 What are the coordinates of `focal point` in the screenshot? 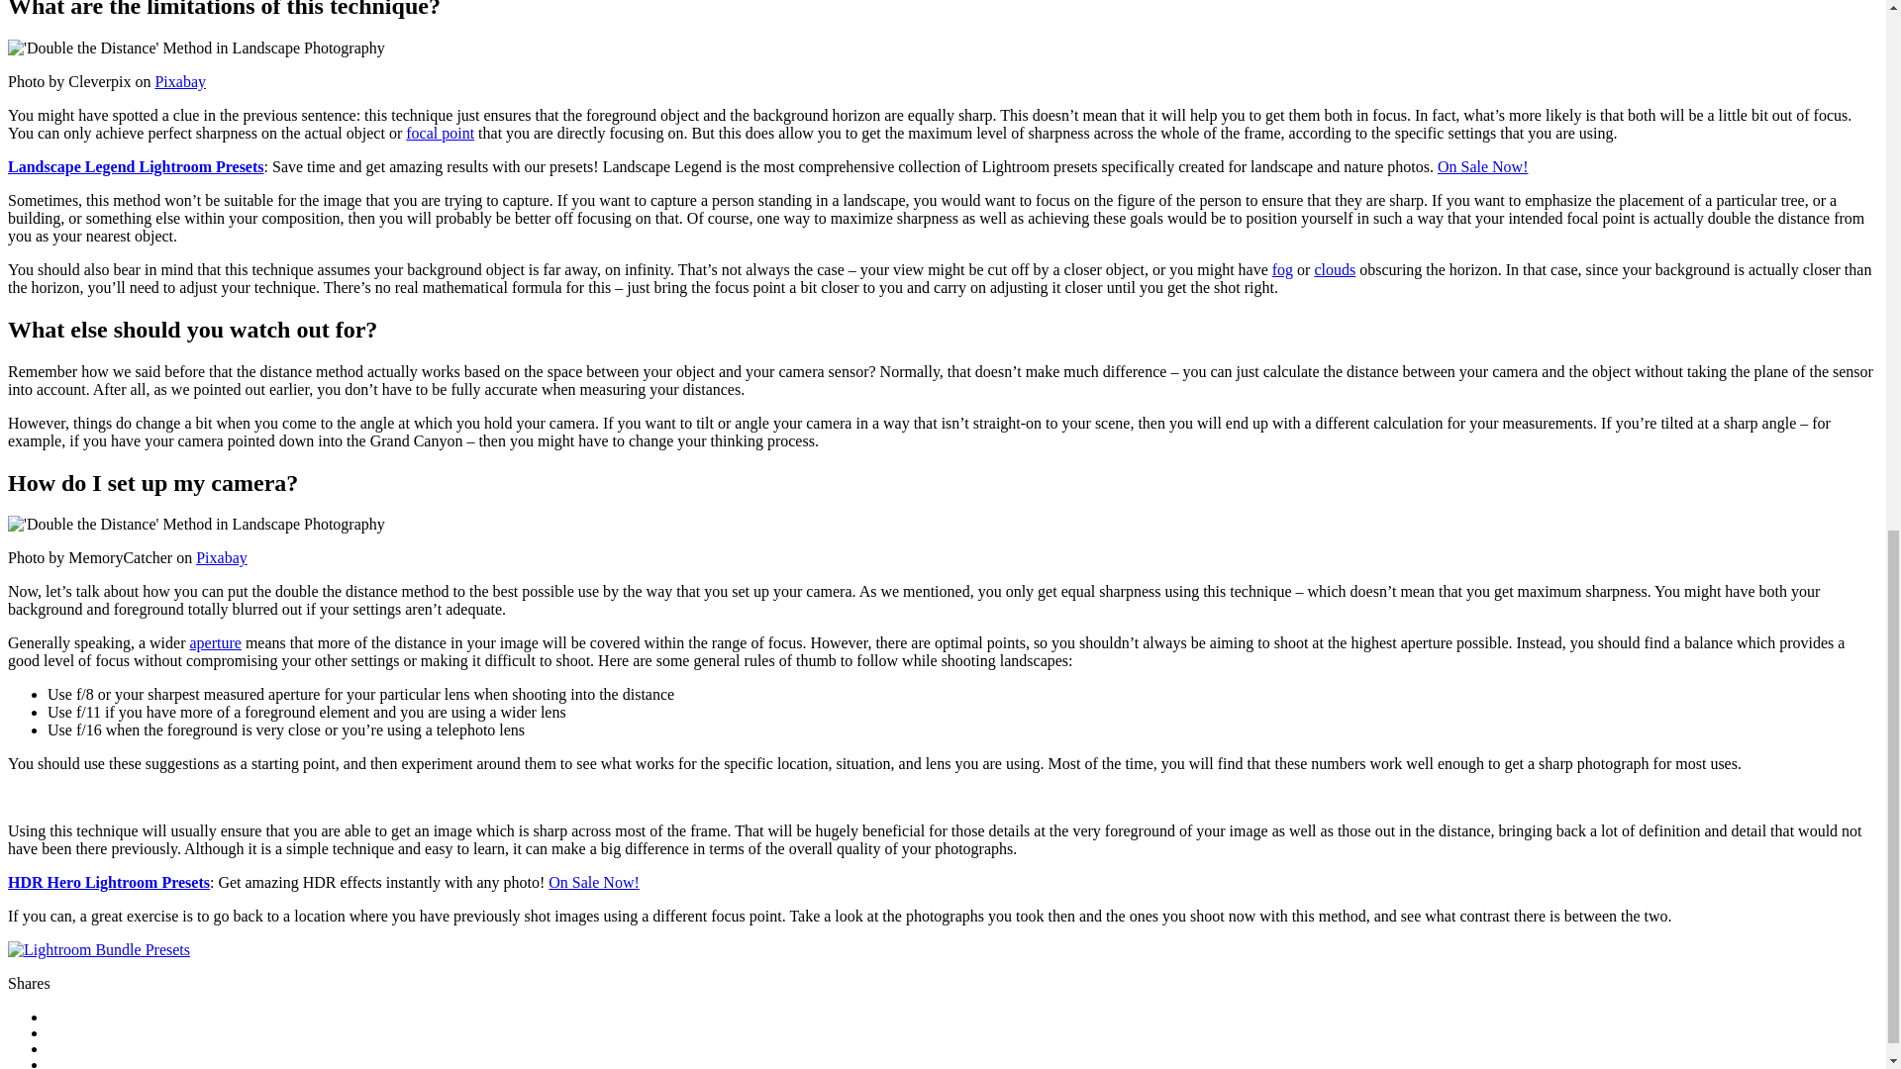 It's located at (440, 133).